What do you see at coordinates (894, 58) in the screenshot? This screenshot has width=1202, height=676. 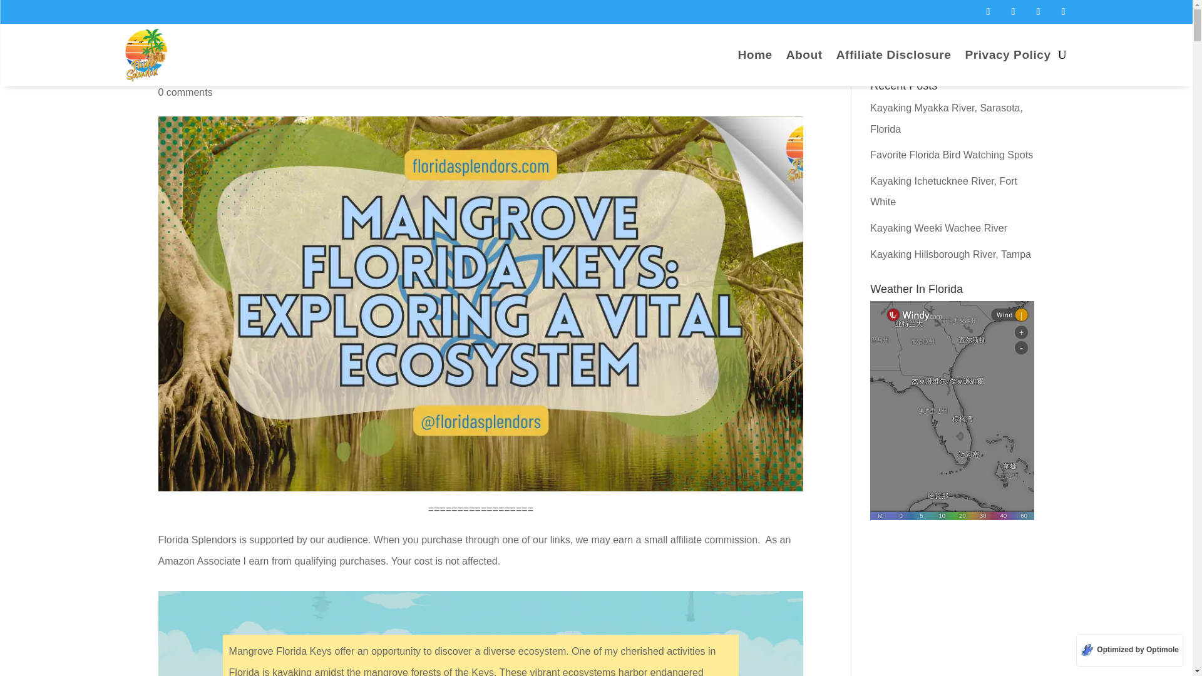 I see `Affiliate Disclosure` at bounding box center [894, 58].